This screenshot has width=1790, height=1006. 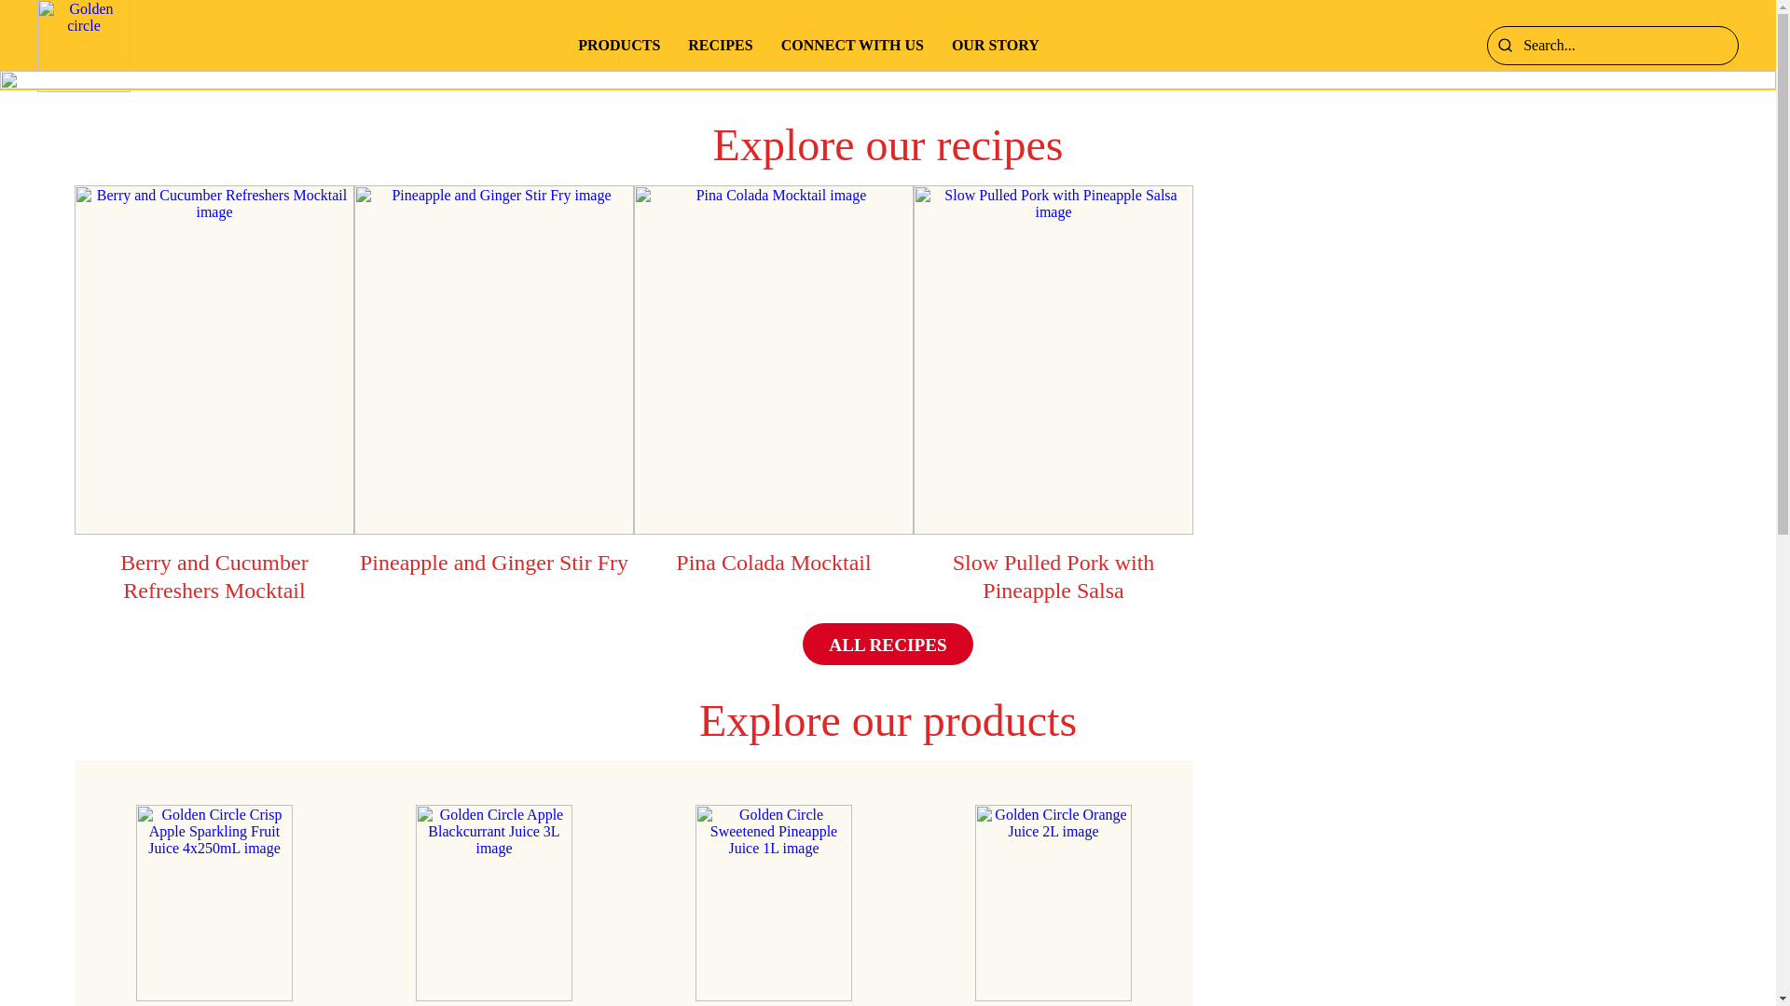 I want to click on Slow Pulled Pork with Pineapple Salsa, so click(x=1053, y=360).